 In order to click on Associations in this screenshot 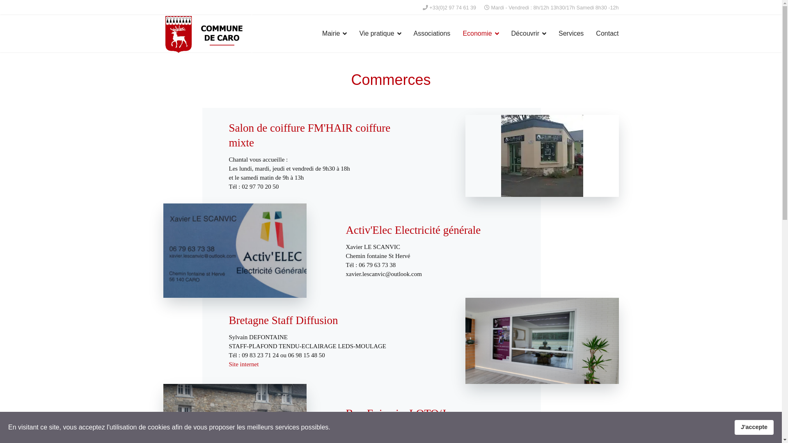, I will do `click(432, 34)`.